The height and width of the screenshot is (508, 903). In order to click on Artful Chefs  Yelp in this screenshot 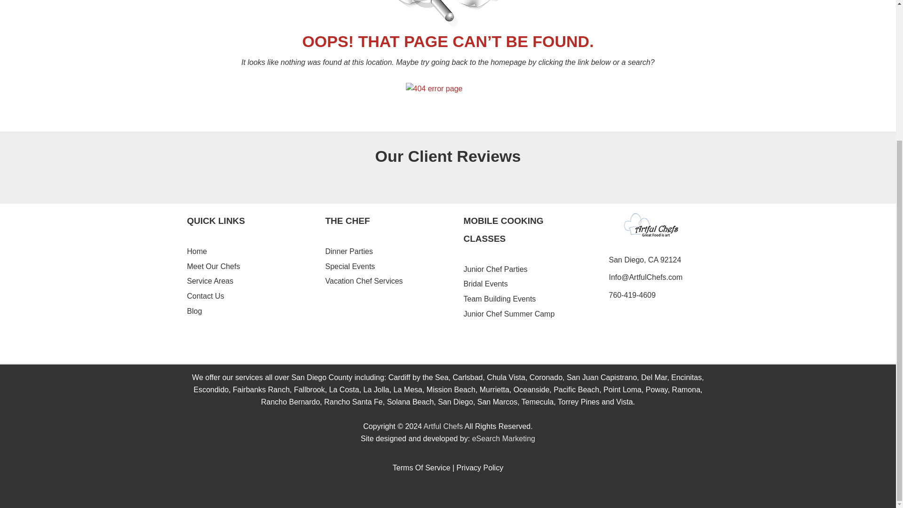, I will do `click(459, 497)`.